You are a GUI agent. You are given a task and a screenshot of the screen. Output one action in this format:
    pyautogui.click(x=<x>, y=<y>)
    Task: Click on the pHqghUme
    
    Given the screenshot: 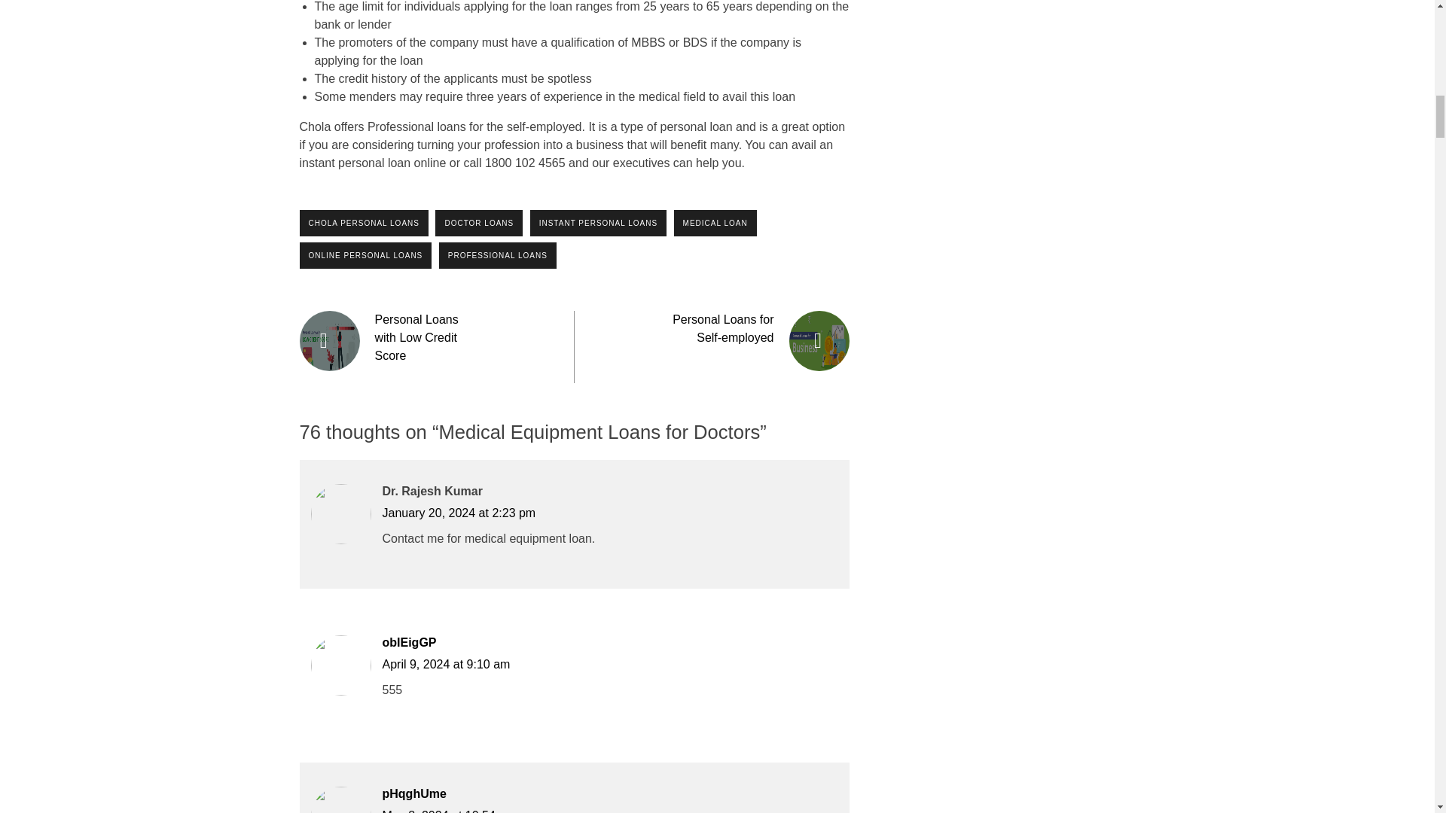 What is the action you would take?
    pyautogui.click(x=414, y=793)
    